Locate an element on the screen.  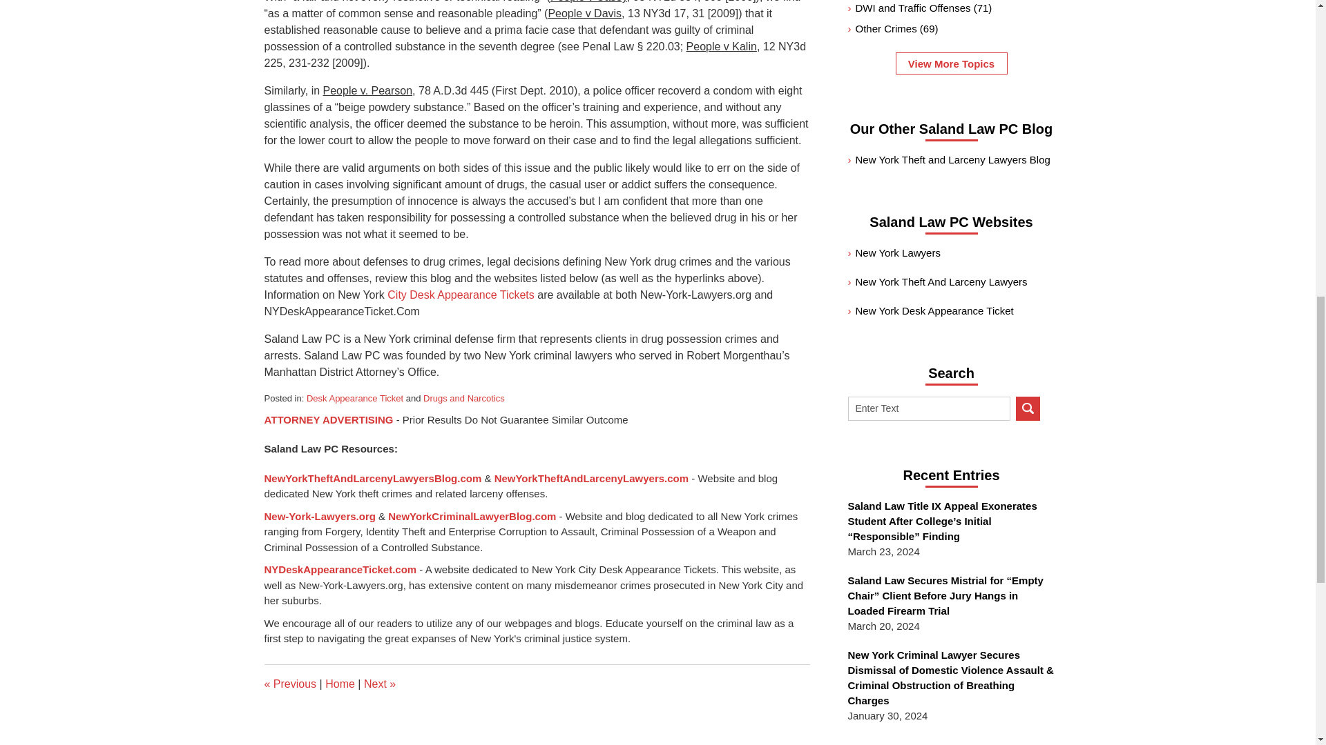
NewYorkTheftAndLarcenyLawyersBlog.com is located at coordinates (372, 478).